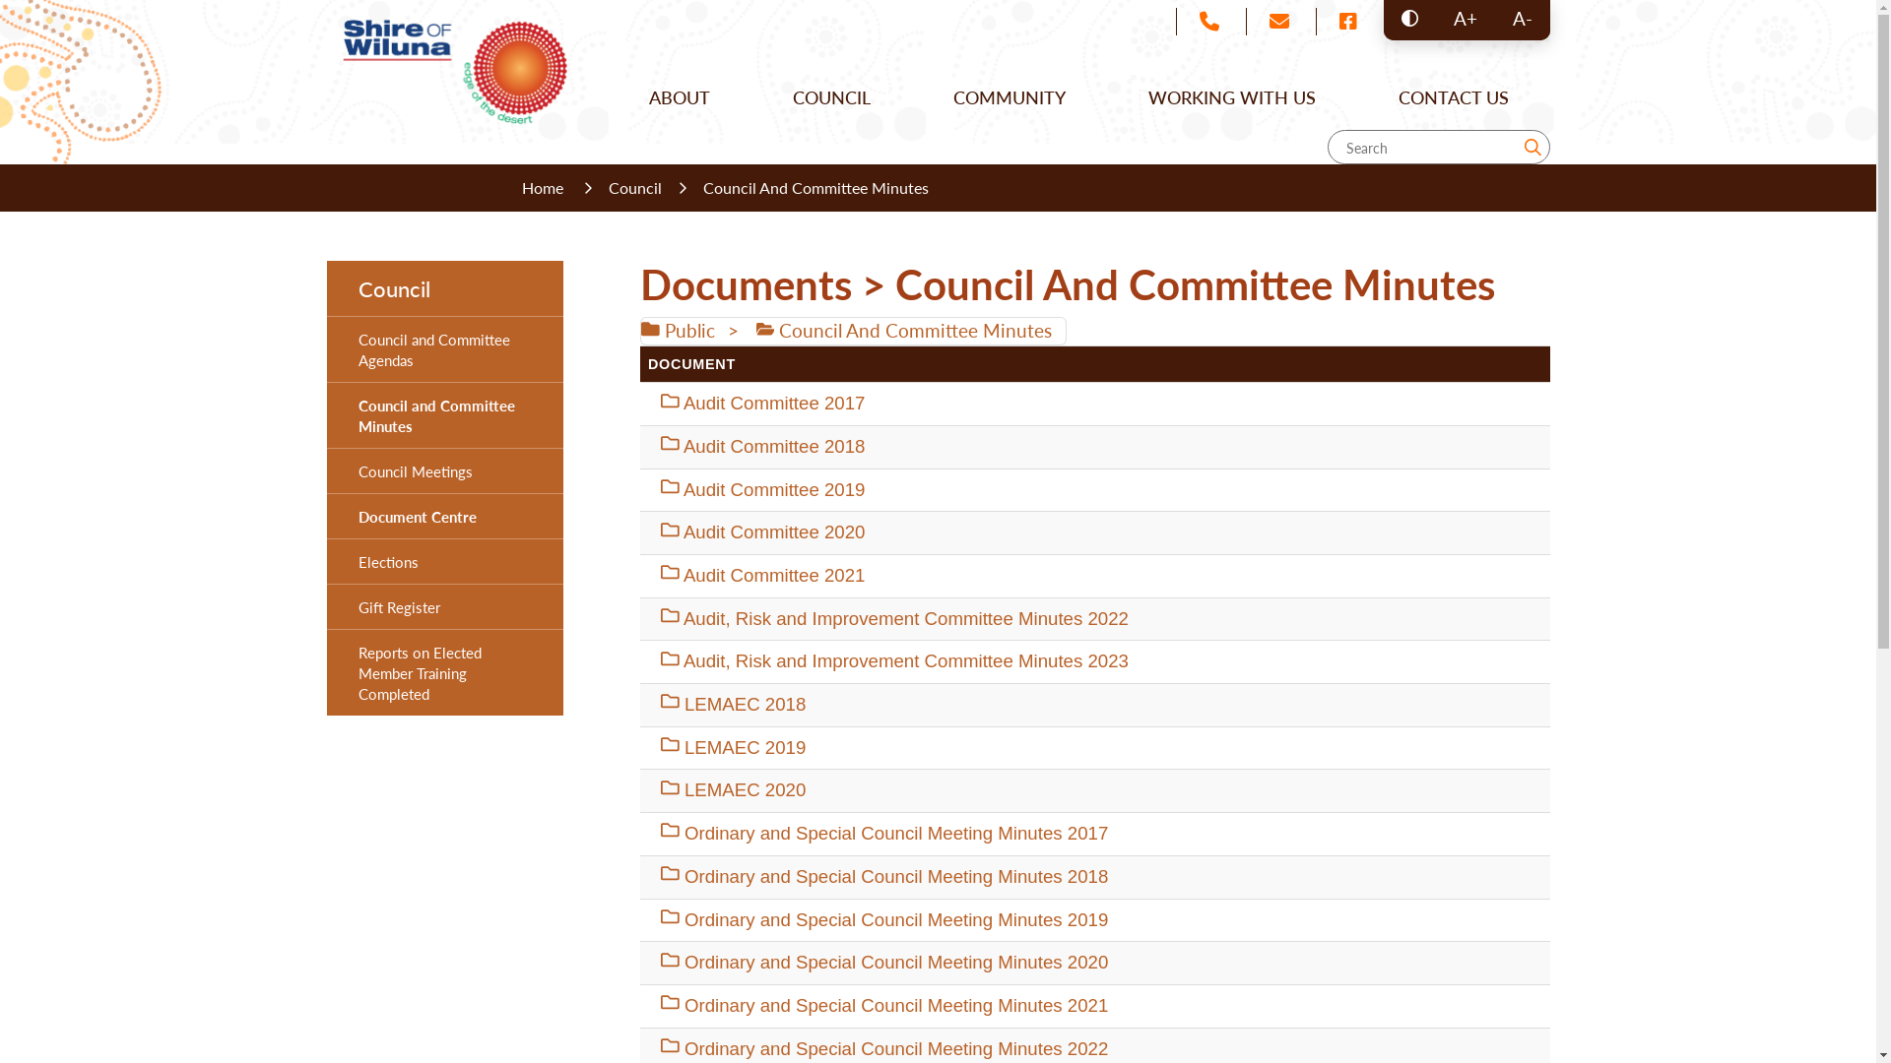 The image size is (1891, 1063). I want to click on A+, so click(1466, 20).